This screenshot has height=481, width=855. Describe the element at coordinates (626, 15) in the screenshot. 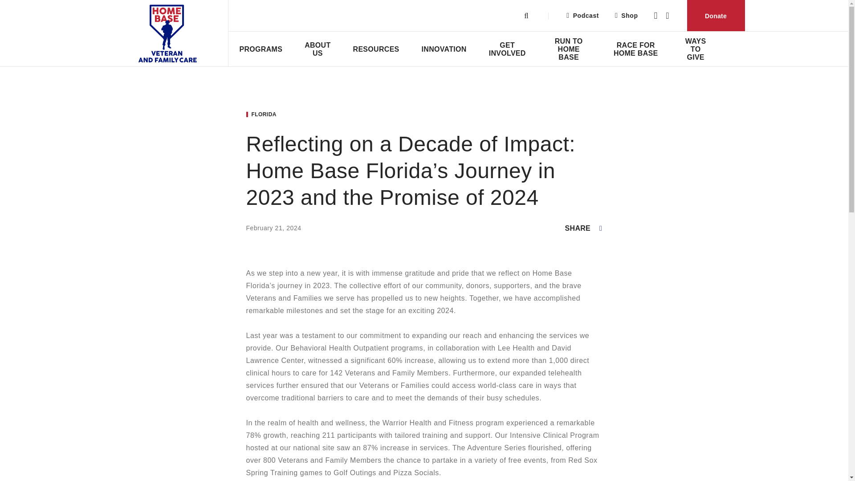

I see `Shop` at that location.